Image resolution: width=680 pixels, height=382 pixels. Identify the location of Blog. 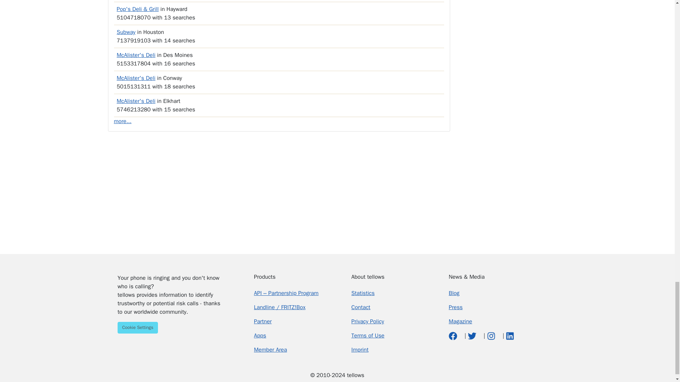
(454, 293).